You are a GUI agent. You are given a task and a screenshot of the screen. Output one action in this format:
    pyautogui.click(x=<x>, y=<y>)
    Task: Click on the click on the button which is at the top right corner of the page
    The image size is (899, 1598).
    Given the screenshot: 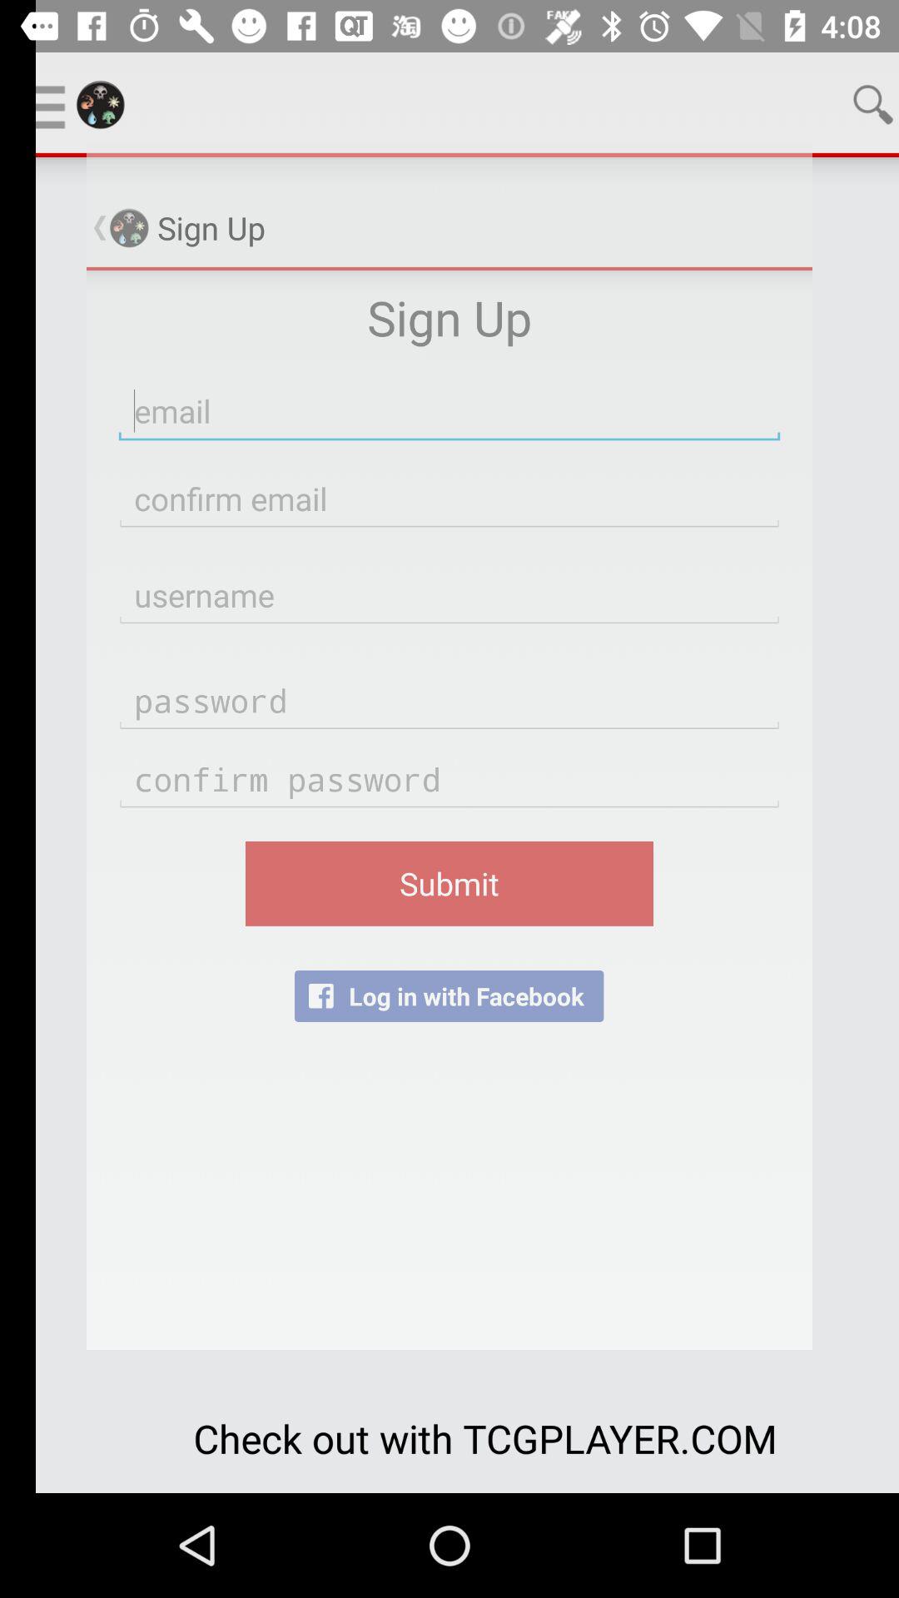 What is the action you would take?
    pyautogui.click(x=837, y=105)
    